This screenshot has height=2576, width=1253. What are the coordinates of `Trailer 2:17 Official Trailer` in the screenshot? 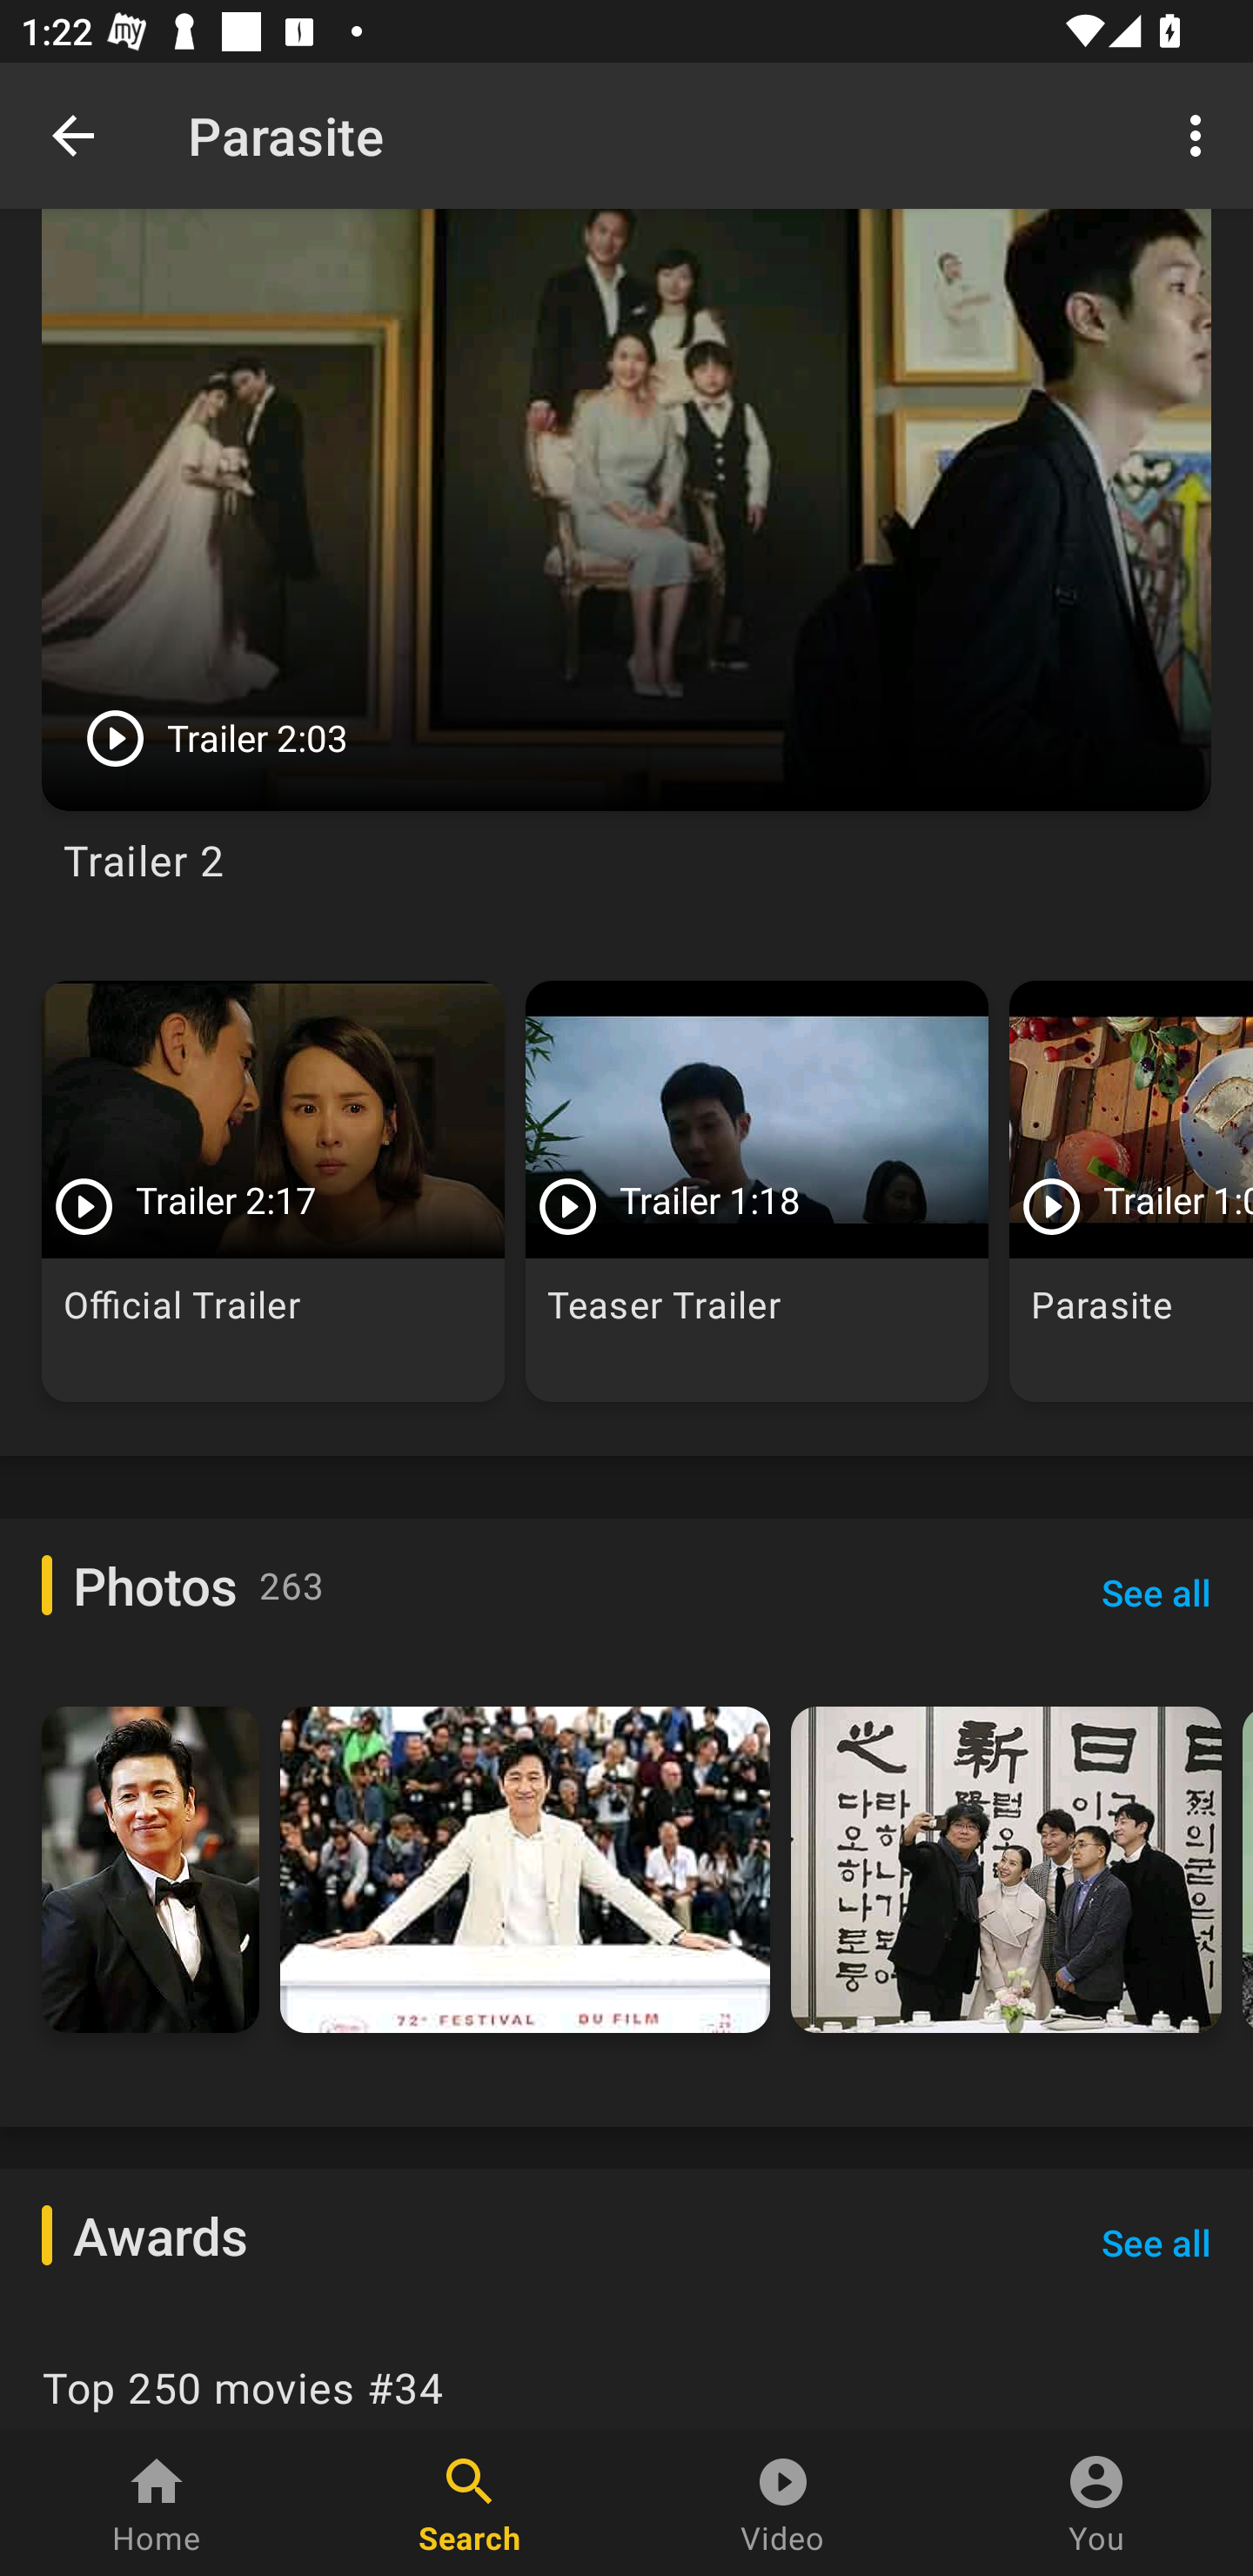 It's located at (273, 1191).